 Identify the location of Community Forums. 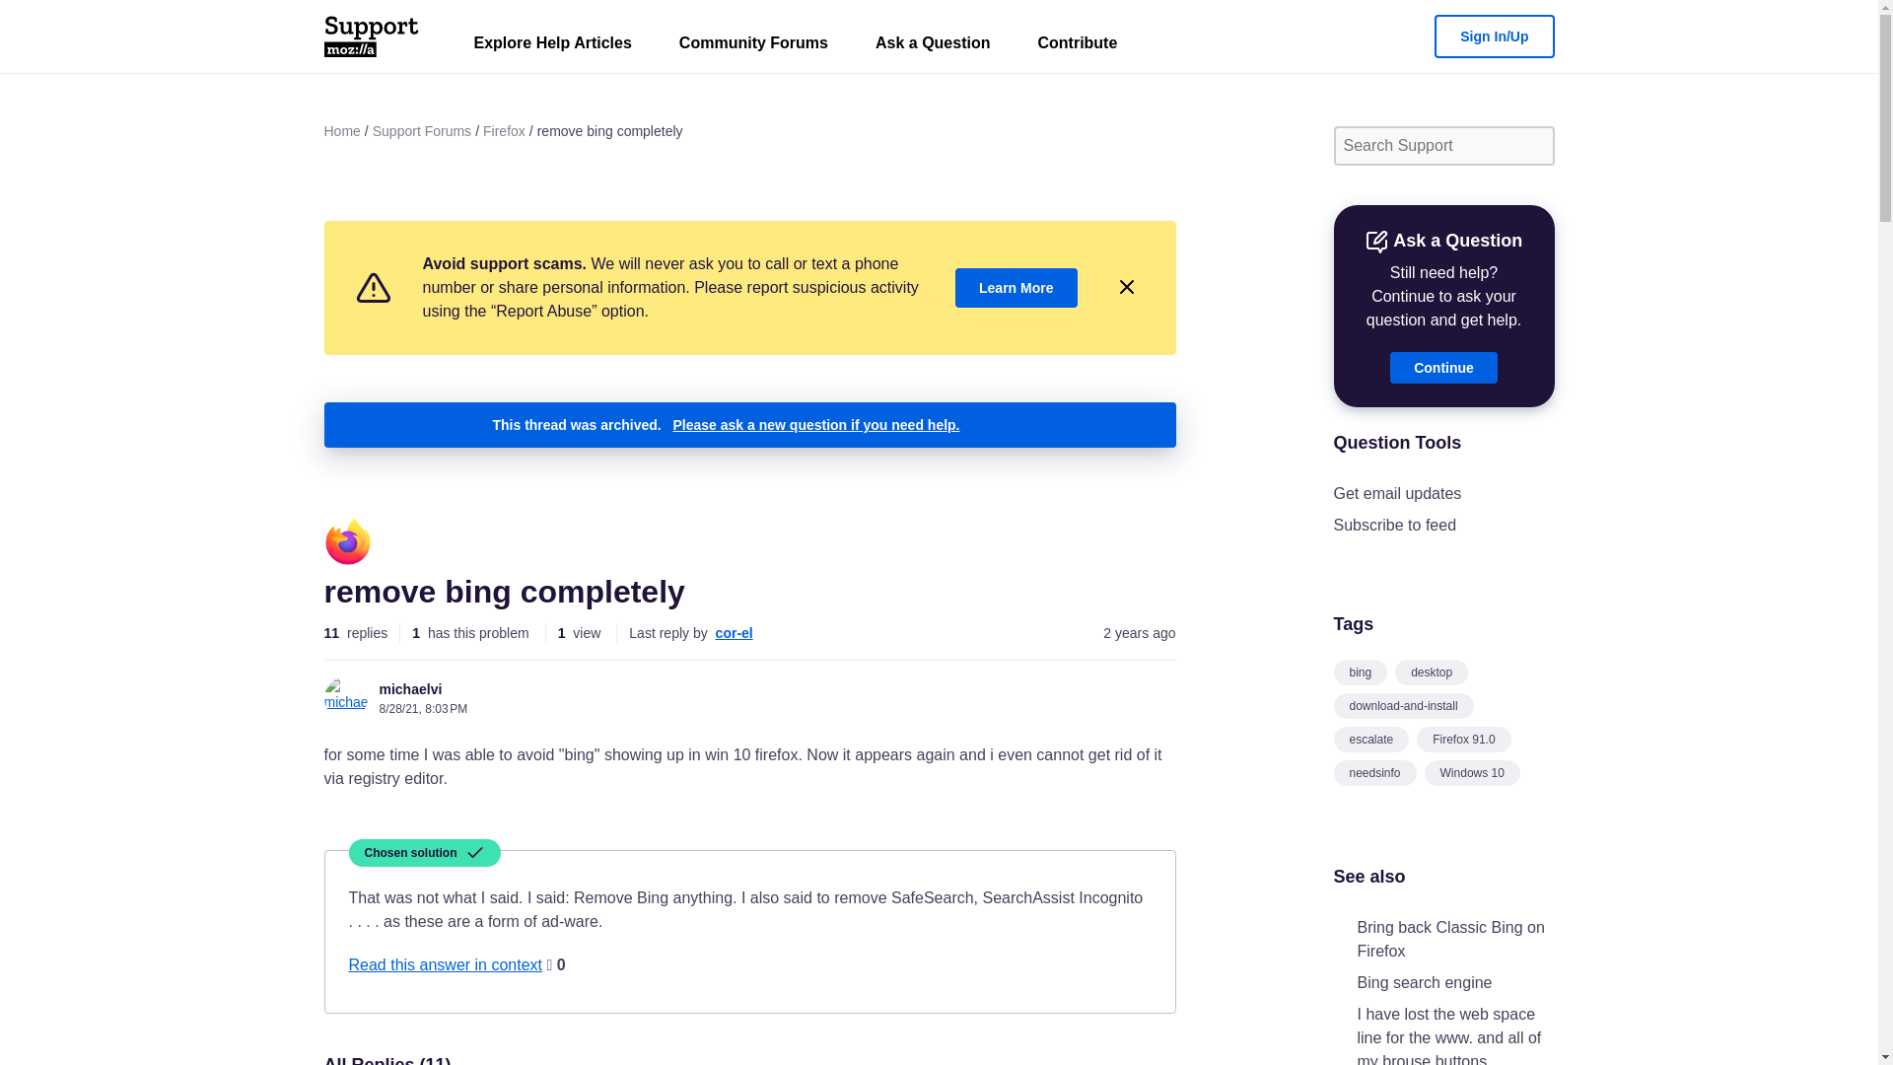
(753, 47).